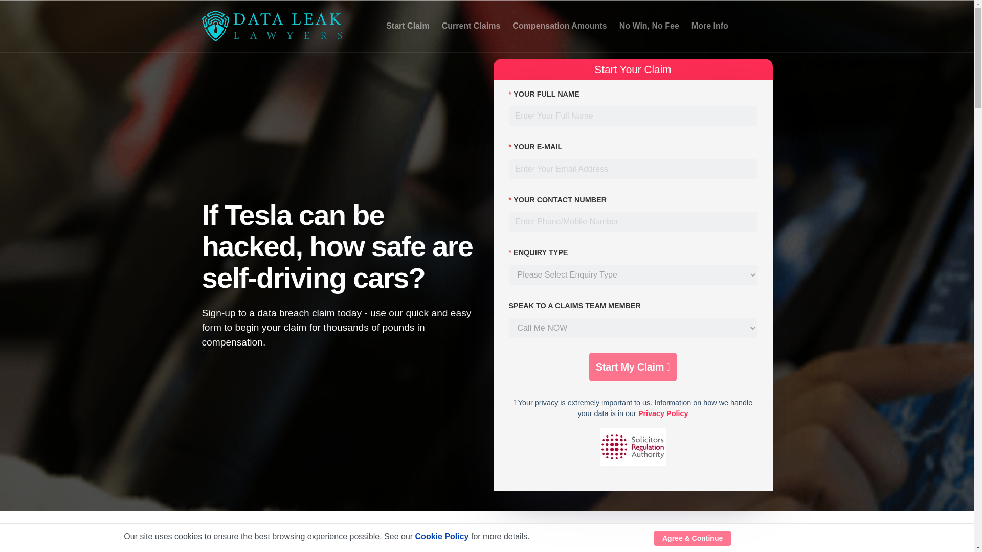 The width and height of the screenshot is (982, 552). I want to click on Start Claim, so click(407, 26).